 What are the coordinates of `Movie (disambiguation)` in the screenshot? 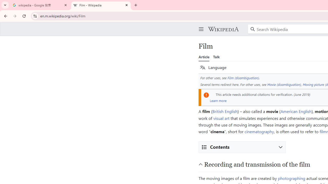 It's located at (284, 84).